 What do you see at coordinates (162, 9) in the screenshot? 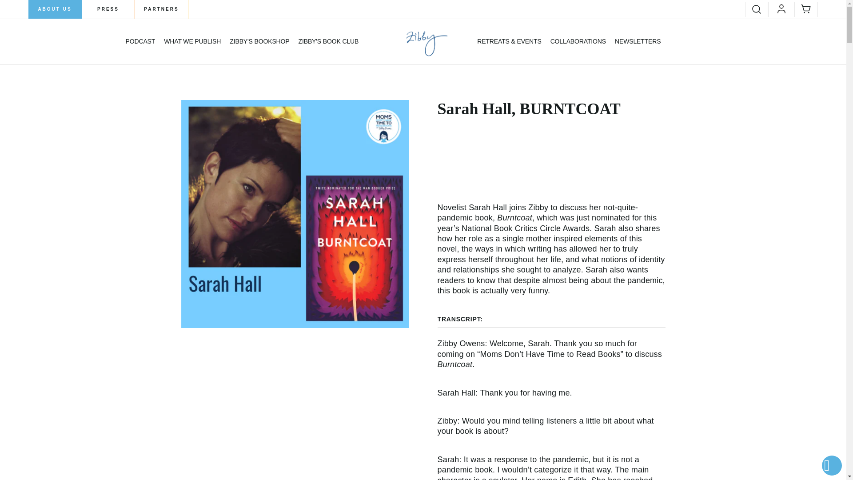
I see `PARTNERS` at bounding box center [162, 9].